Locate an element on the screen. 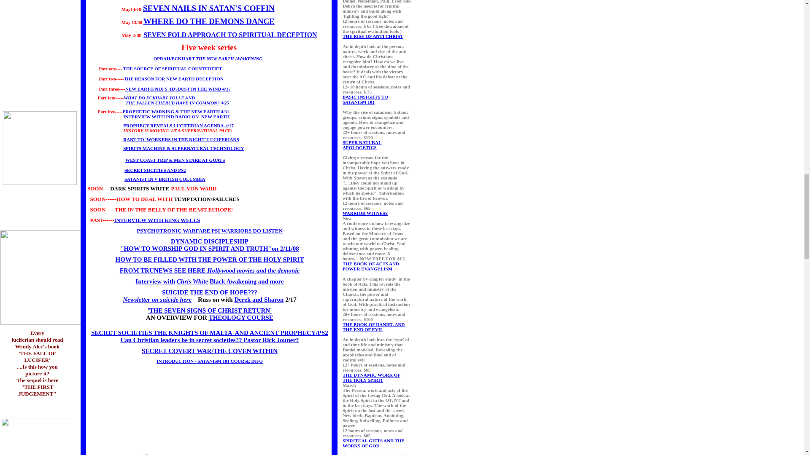 The width and height of the screenshot is (810, 455). PID RADIO is located at coordinates (259, 300).